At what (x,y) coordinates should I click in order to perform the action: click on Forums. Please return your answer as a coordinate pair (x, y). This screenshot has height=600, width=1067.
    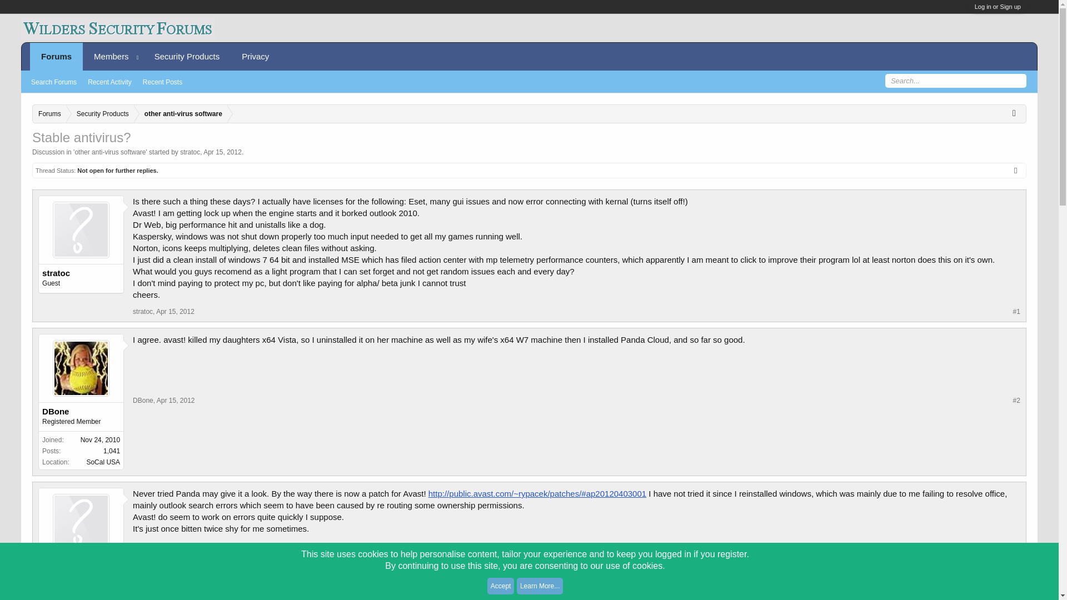
    Looking at the image, I should click on (49, 114).